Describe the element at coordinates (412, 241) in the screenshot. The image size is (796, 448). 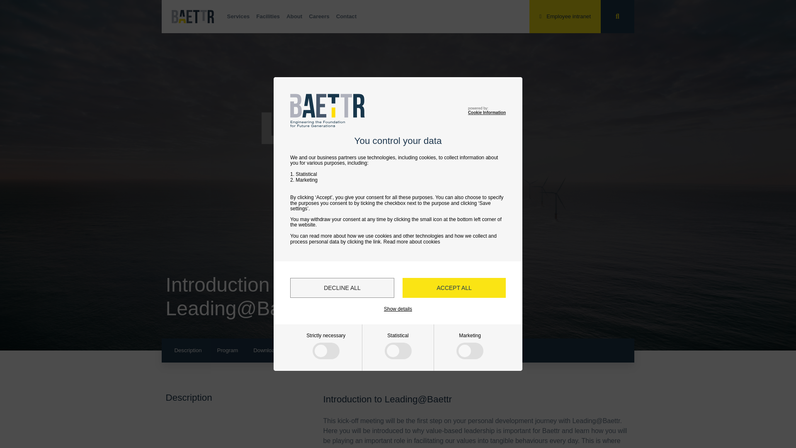
I see `Read more about cookies` at that location.